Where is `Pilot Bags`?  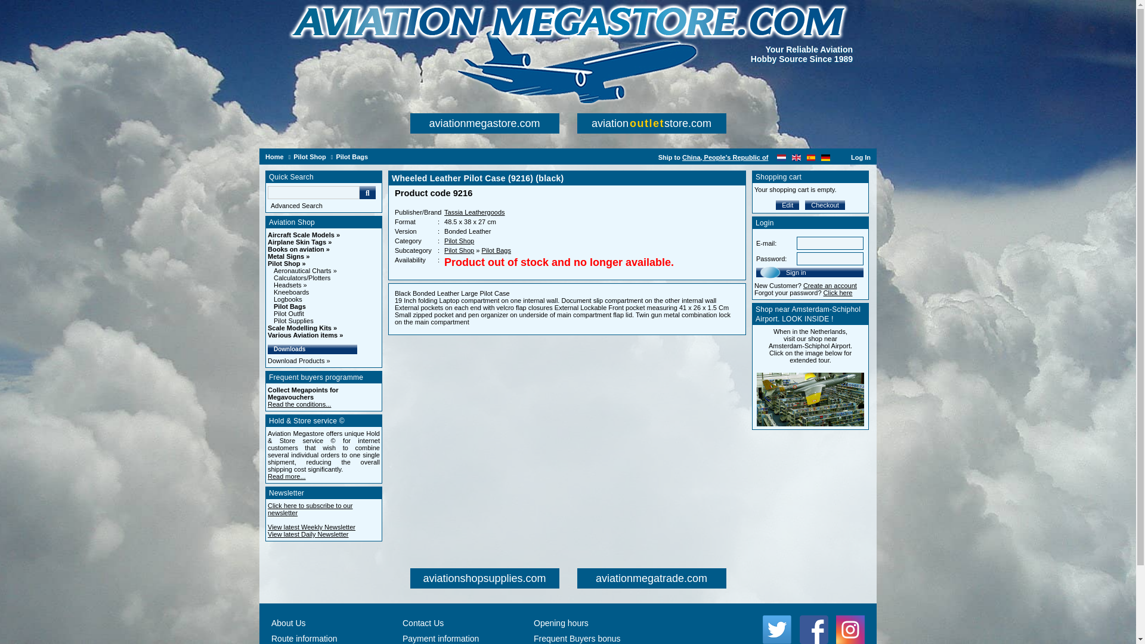 Pilot Bags is located at coordinates (496, 250).